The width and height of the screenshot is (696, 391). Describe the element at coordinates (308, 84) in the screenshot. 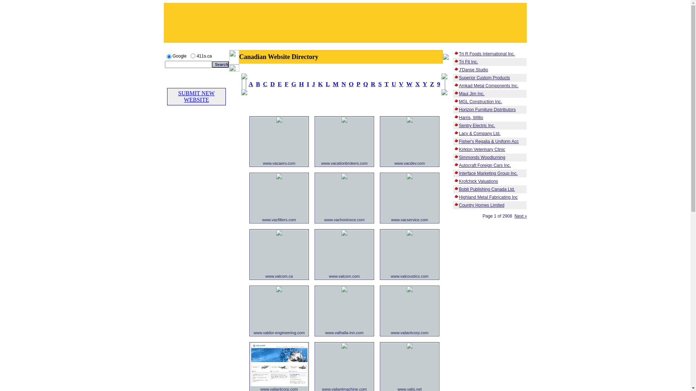

I see `I` at that location.